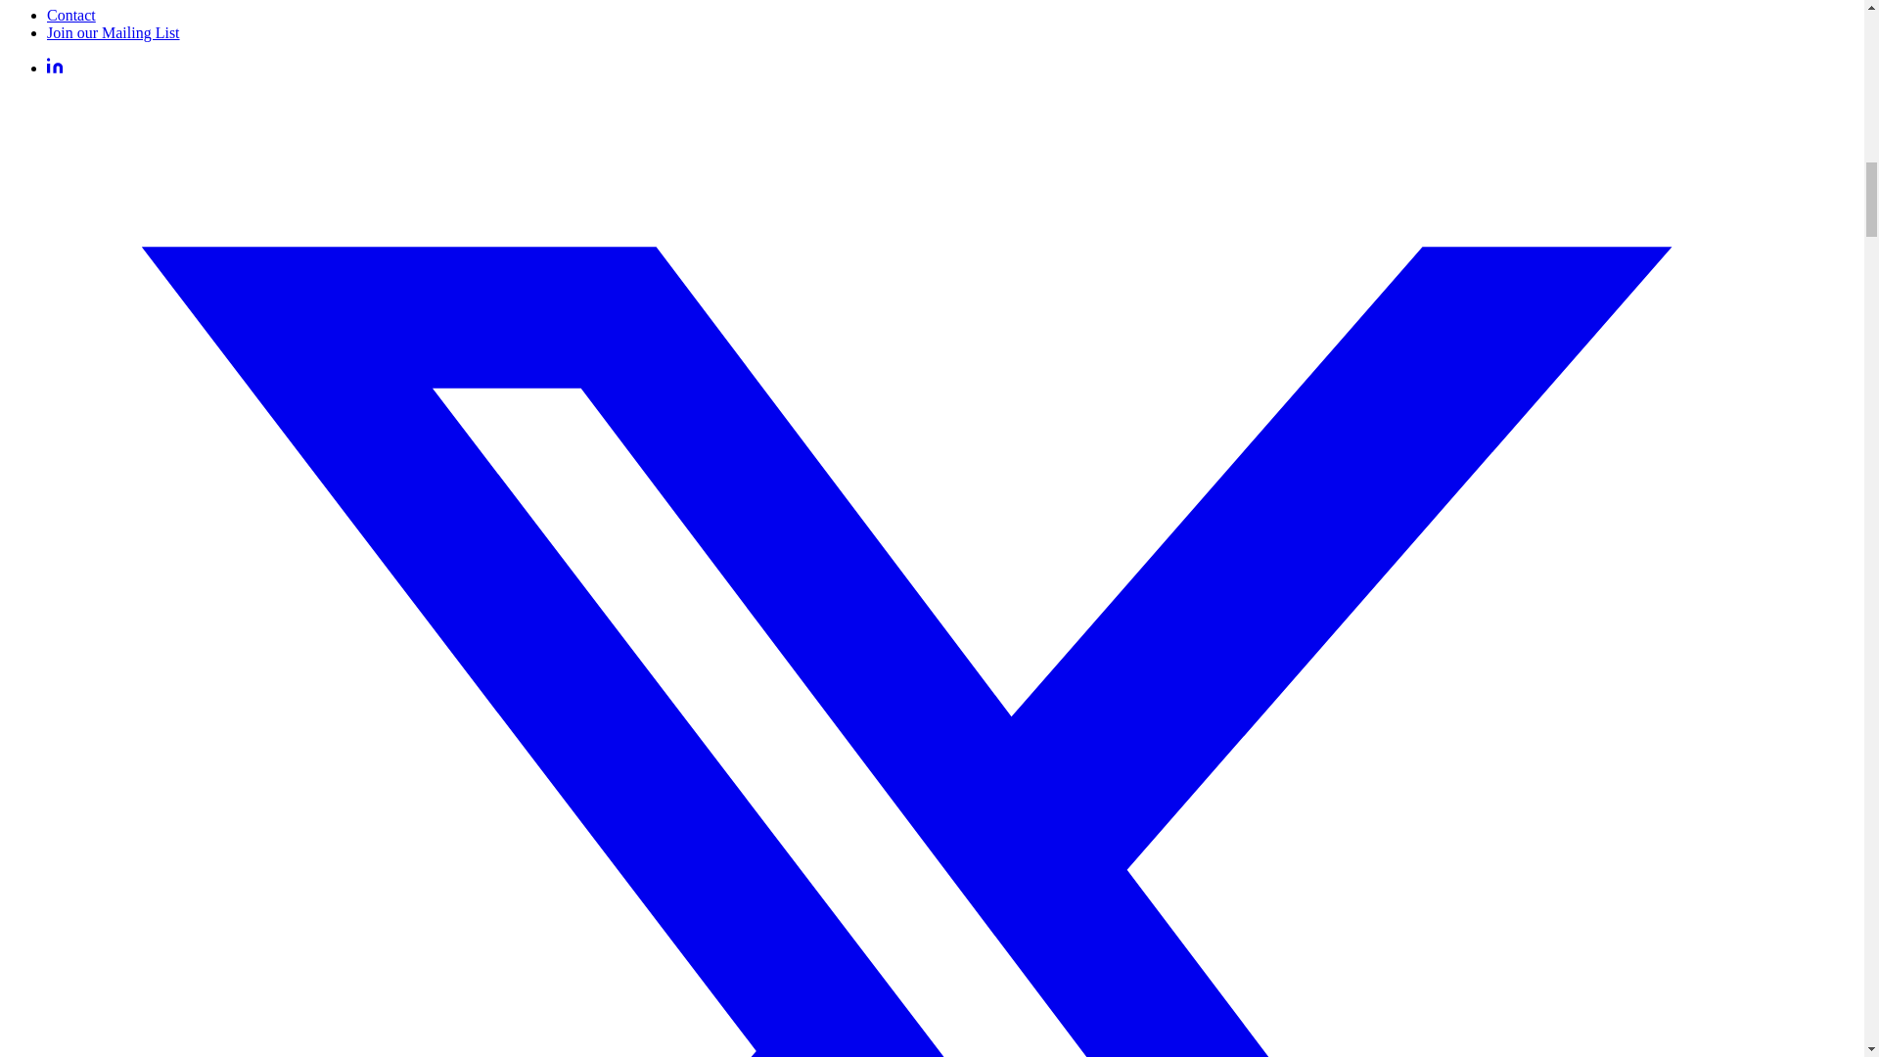 Image resolution: width=1879 pixels, height=1057 pixels. I want to click on Join our Mailing List, so click(114, 32).